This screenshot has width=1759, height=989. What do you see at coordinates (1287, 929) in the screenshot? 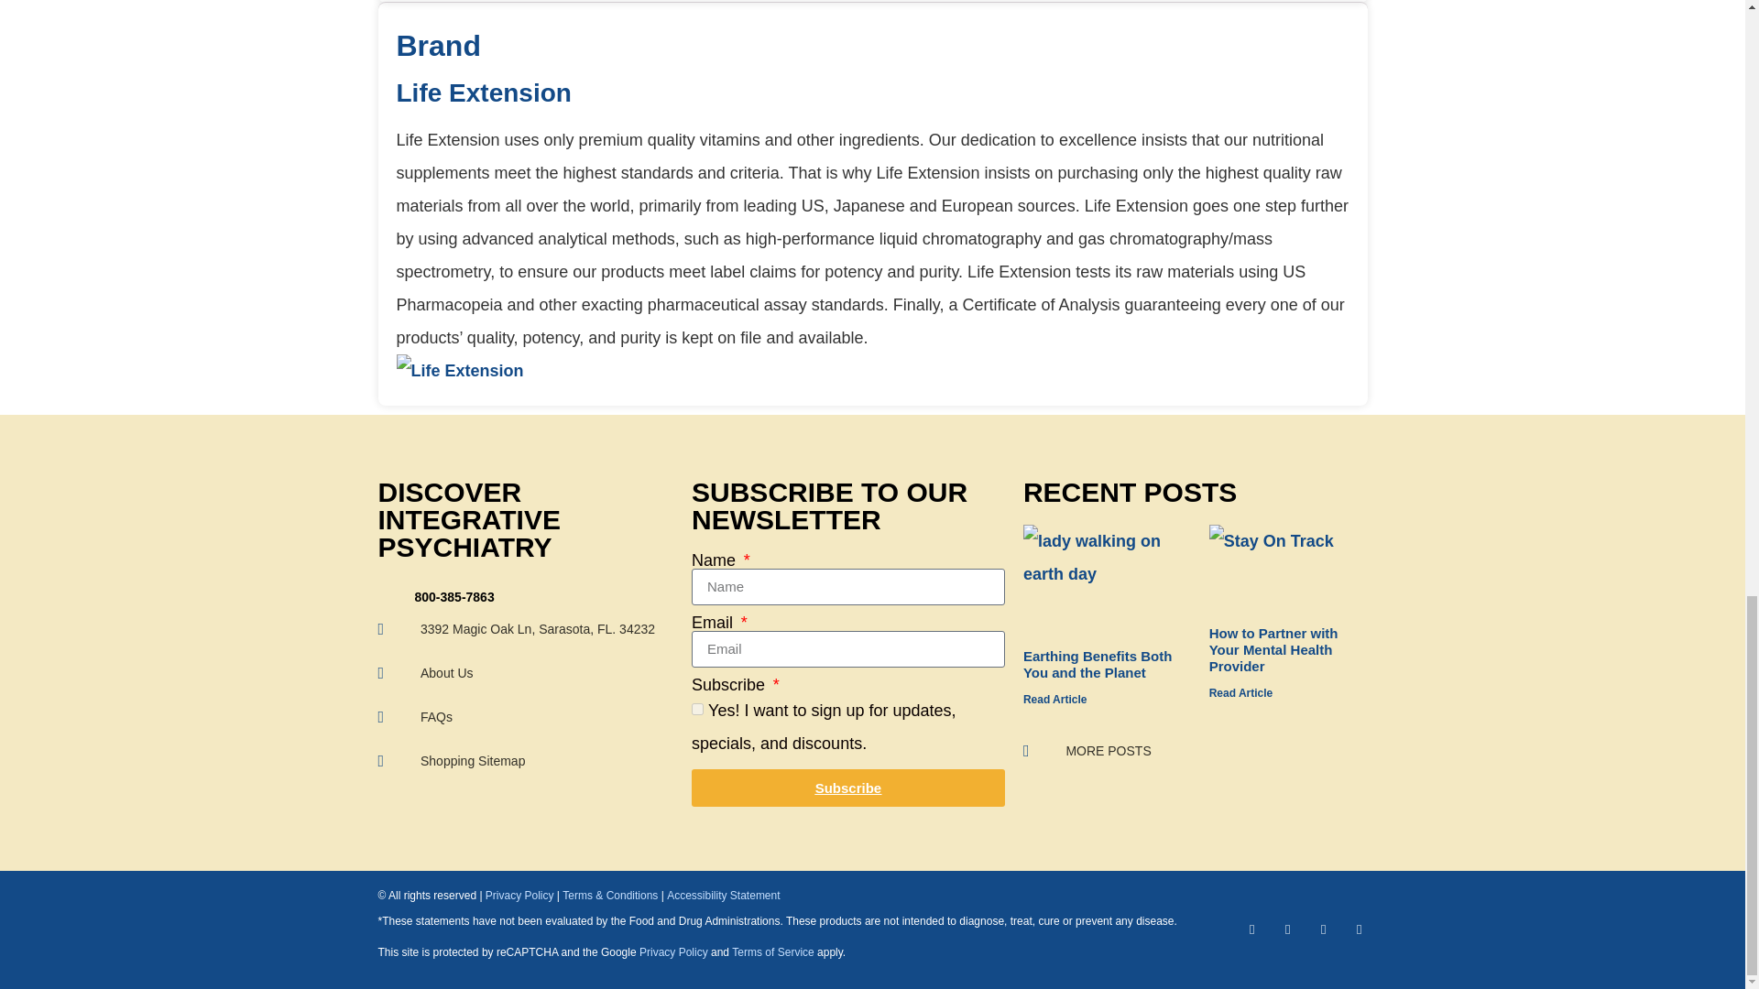
I see `facebook` at bounding box center [1287, 929].